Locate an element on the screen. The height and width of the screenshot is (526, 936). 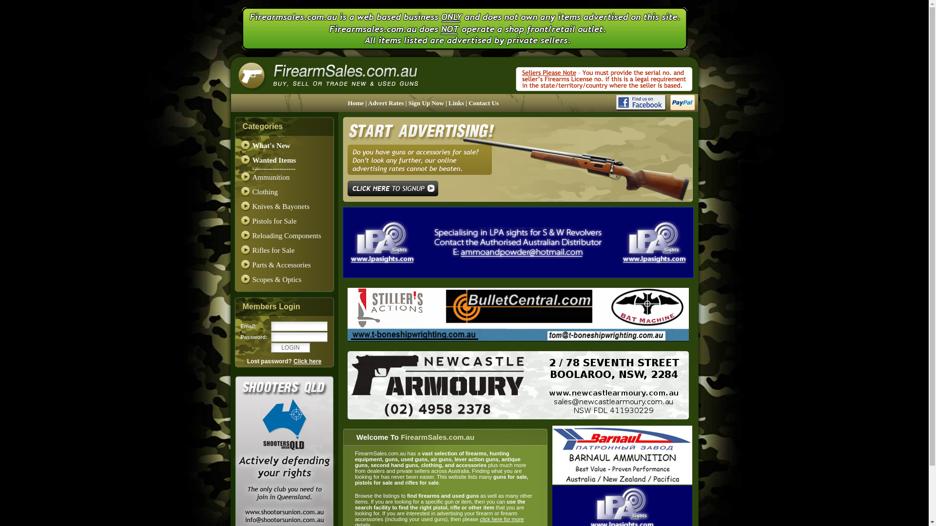
Reloading Components is located at coordinates (287, 236).